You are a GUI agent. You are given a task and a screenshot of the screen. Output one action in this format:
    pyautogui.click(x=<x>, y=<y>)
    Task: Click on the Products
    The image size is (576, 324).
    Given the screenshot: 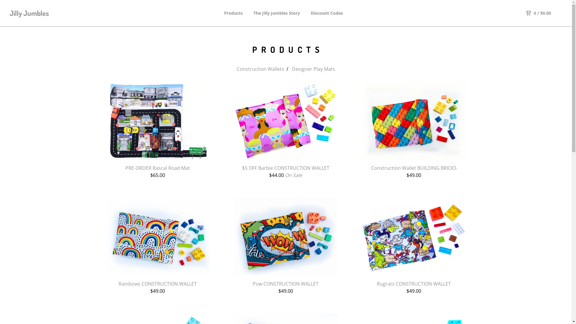 What is the action you would take?
    pyautogui.click(x=233, y=13)
    